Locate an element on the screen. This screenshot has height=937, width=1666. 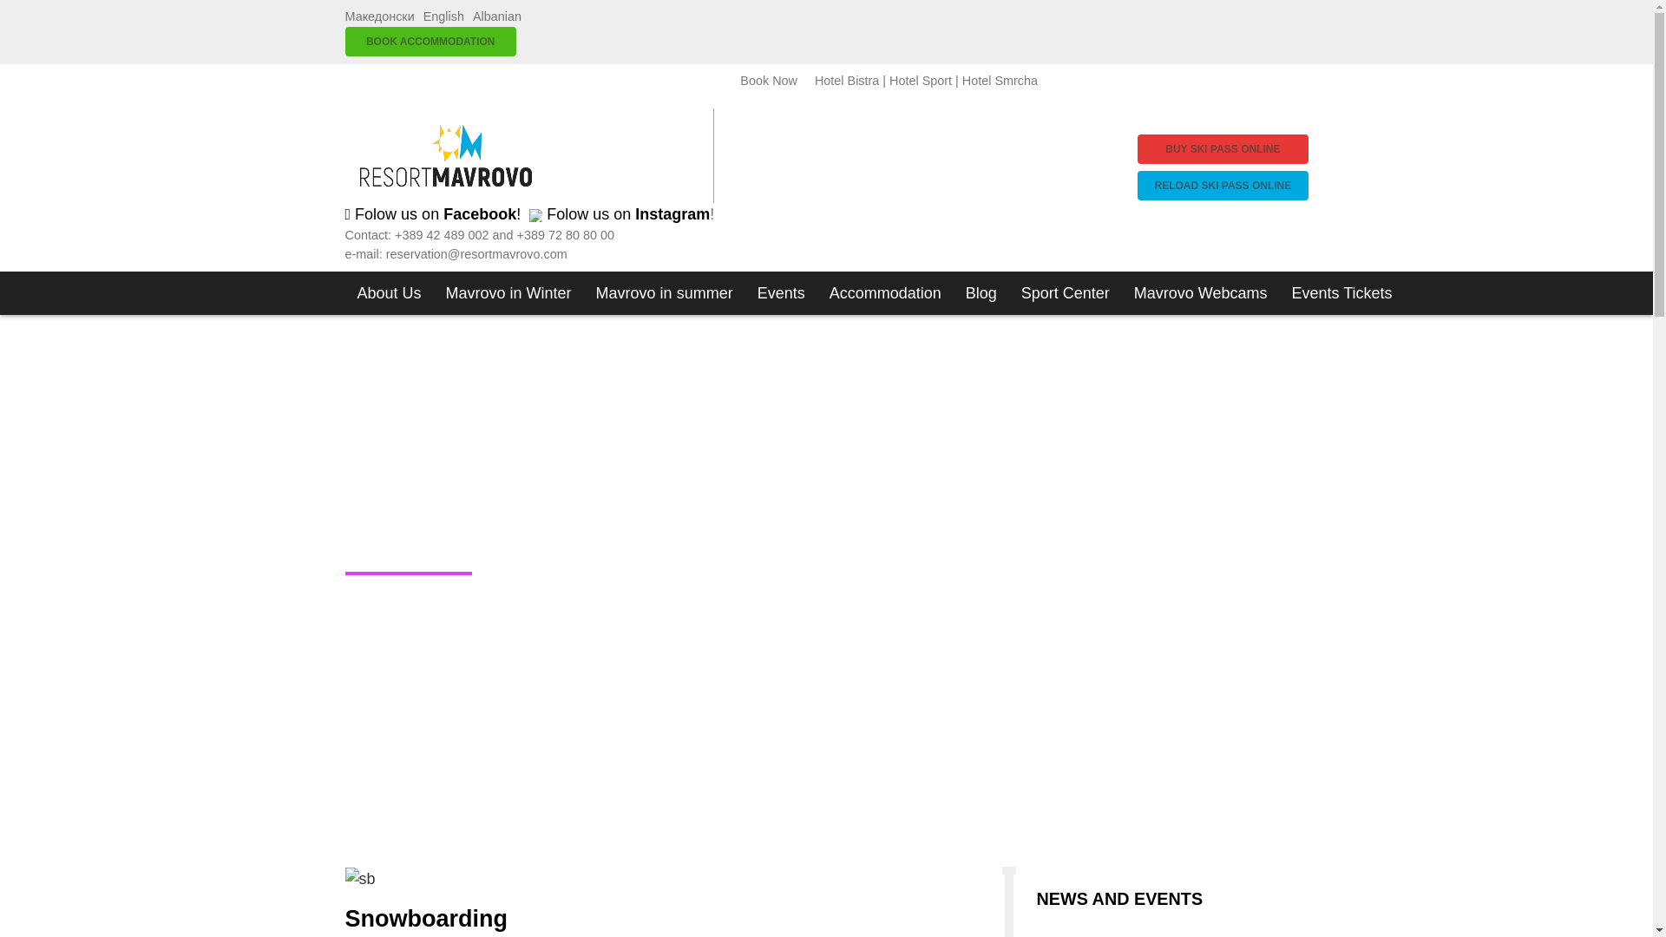
Mavrovo in Winter is located at coordinates (508, 293).